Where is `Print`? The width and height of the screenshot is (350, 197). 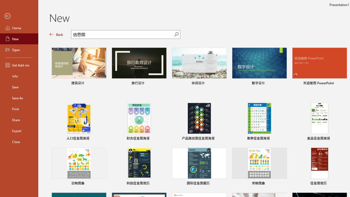 Print is located at coordinates (19, 109).